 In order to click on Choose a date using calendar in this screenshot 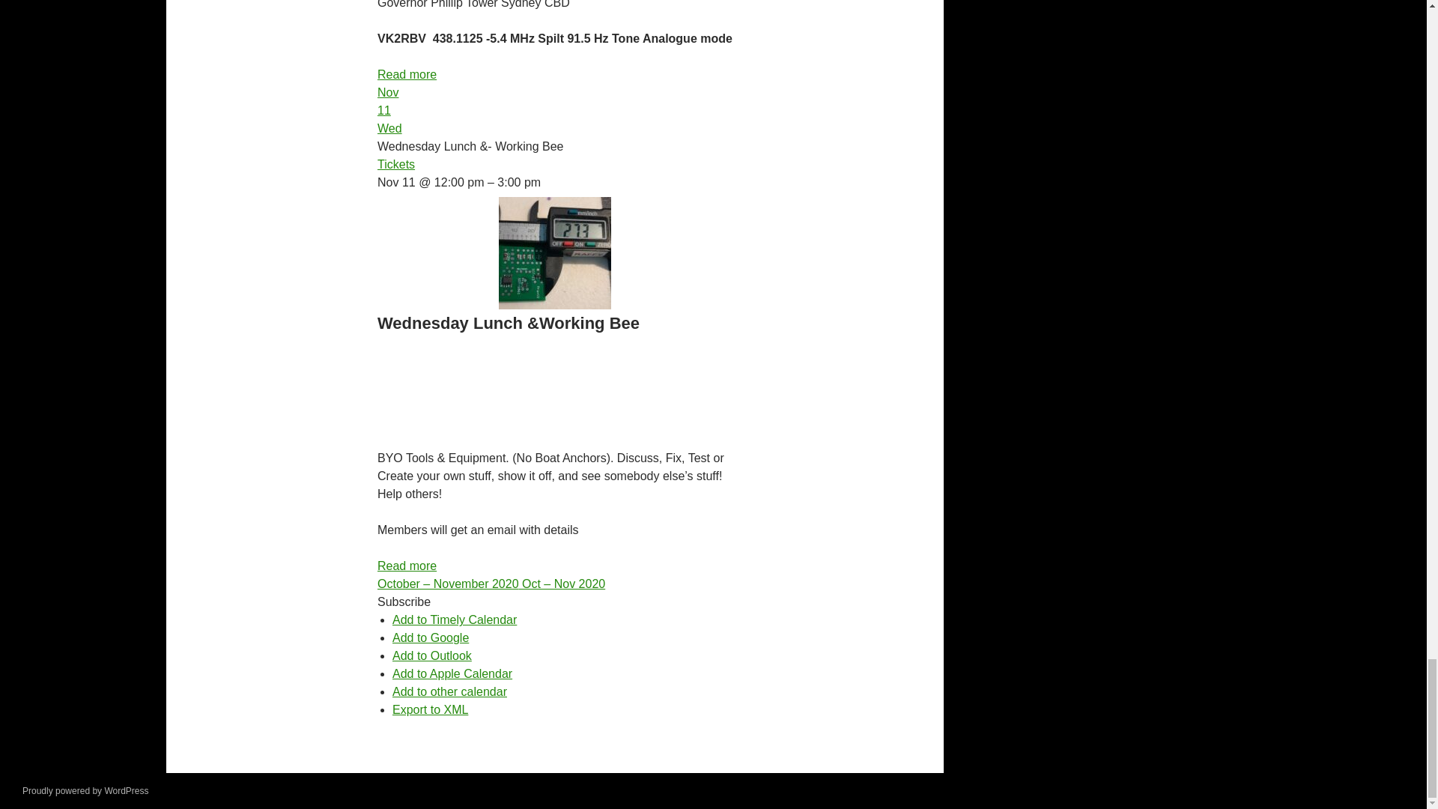, I will do `click(491, 584)`.